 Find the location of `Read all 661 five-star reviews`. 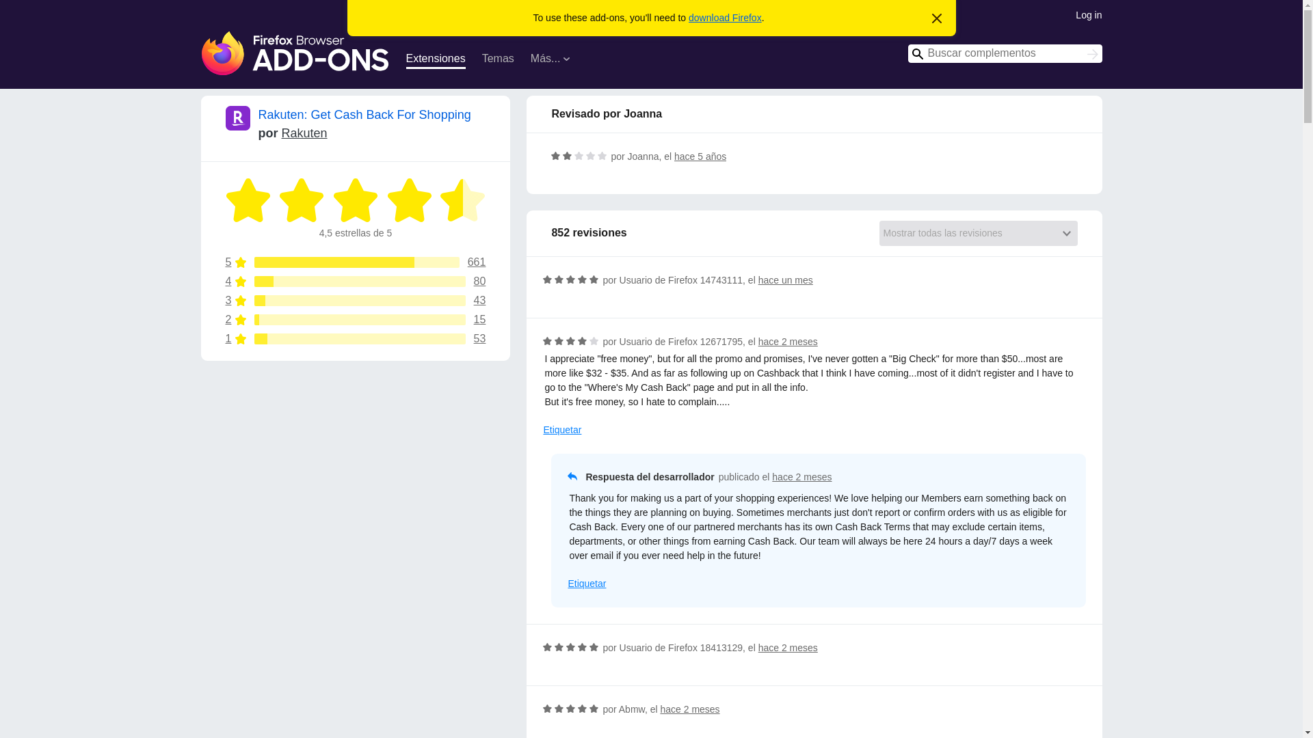

Read all 661 five-star reviews is located at coordinates (498, 60).